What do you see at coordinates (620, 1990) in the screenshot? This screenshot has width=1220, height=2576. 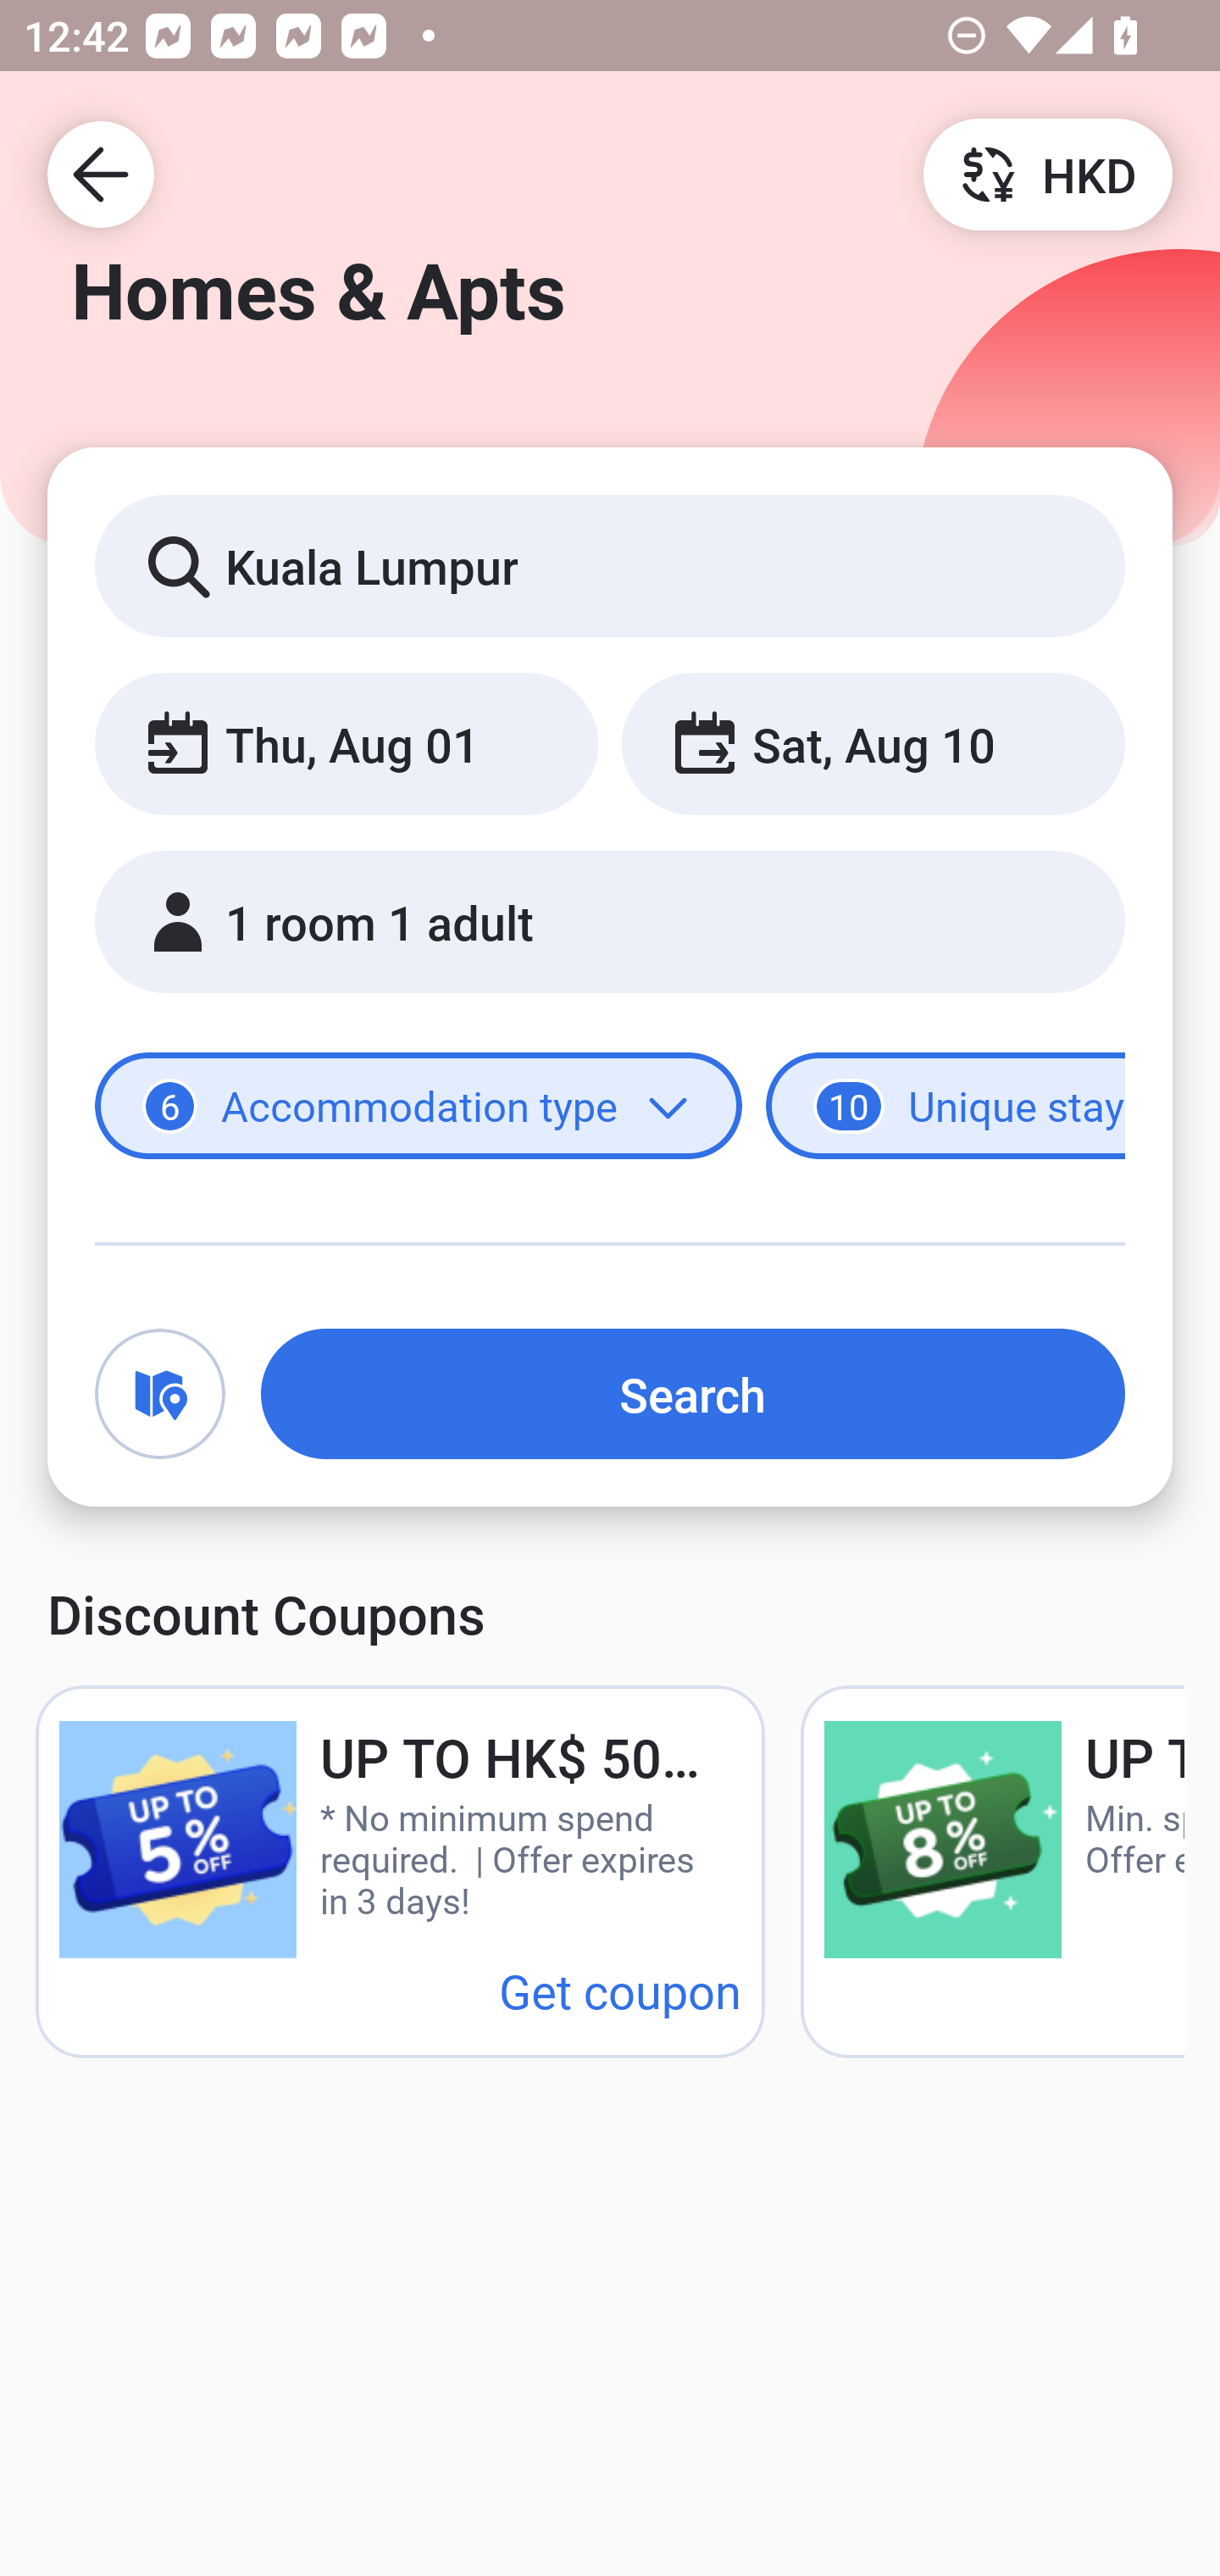 I see `Get coupon` at bounding box center [620, 1990].